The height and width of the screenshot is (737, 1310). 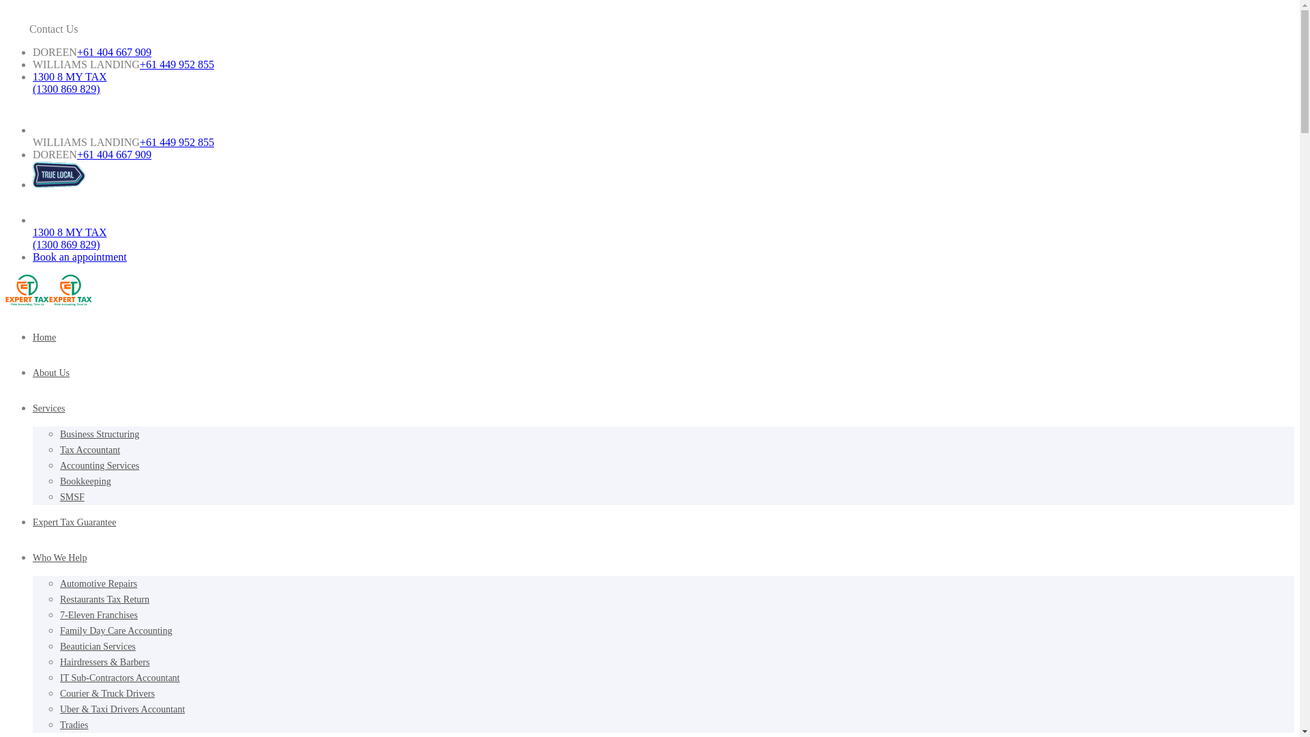 I want to click on About Us, so click(x=51, y=373).